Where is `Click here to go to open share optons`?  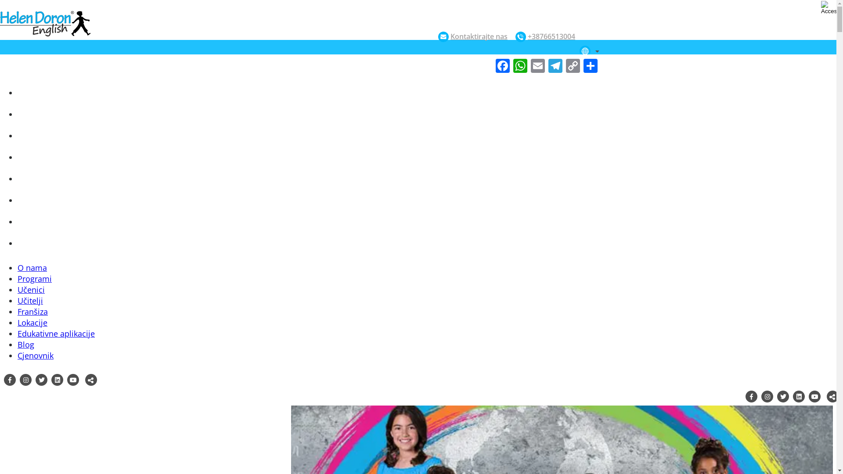 Click here to go to open share optons is located at coordinates (832, 397).